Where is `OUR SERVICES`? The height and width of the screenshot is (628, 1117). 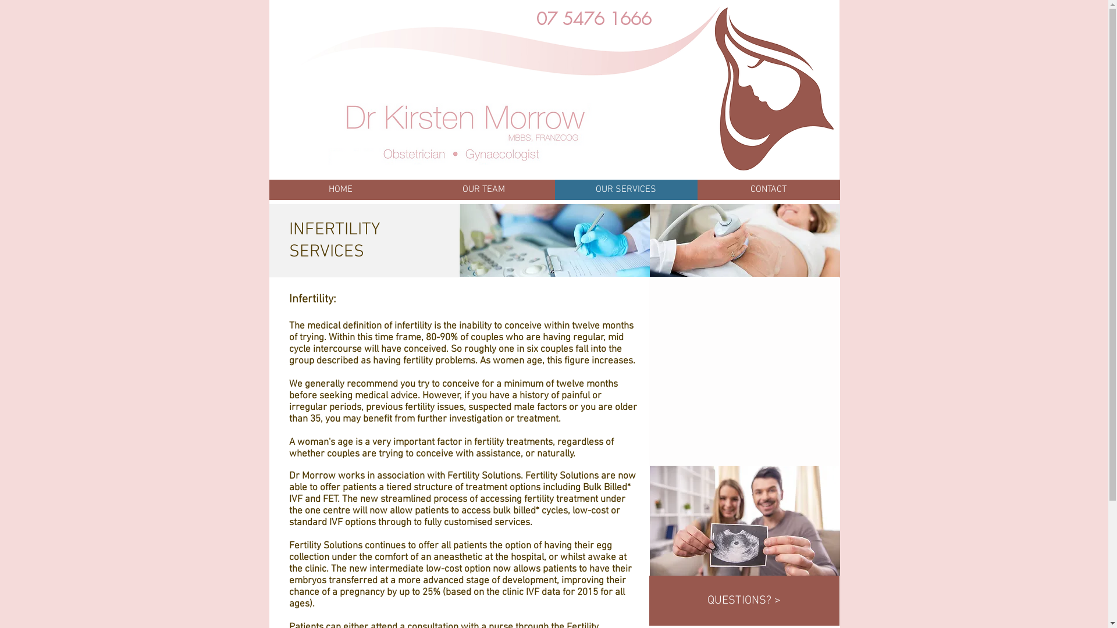 OUR SERVICES is located at coordinates (626, 190).